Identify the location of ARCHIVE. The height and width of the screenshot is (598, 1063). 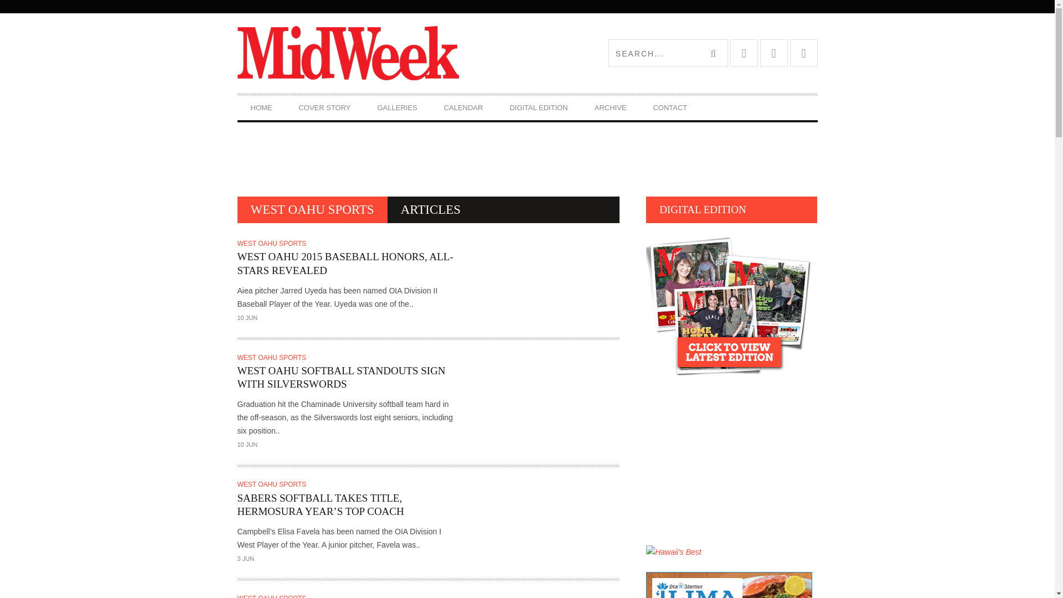
(610, 107).